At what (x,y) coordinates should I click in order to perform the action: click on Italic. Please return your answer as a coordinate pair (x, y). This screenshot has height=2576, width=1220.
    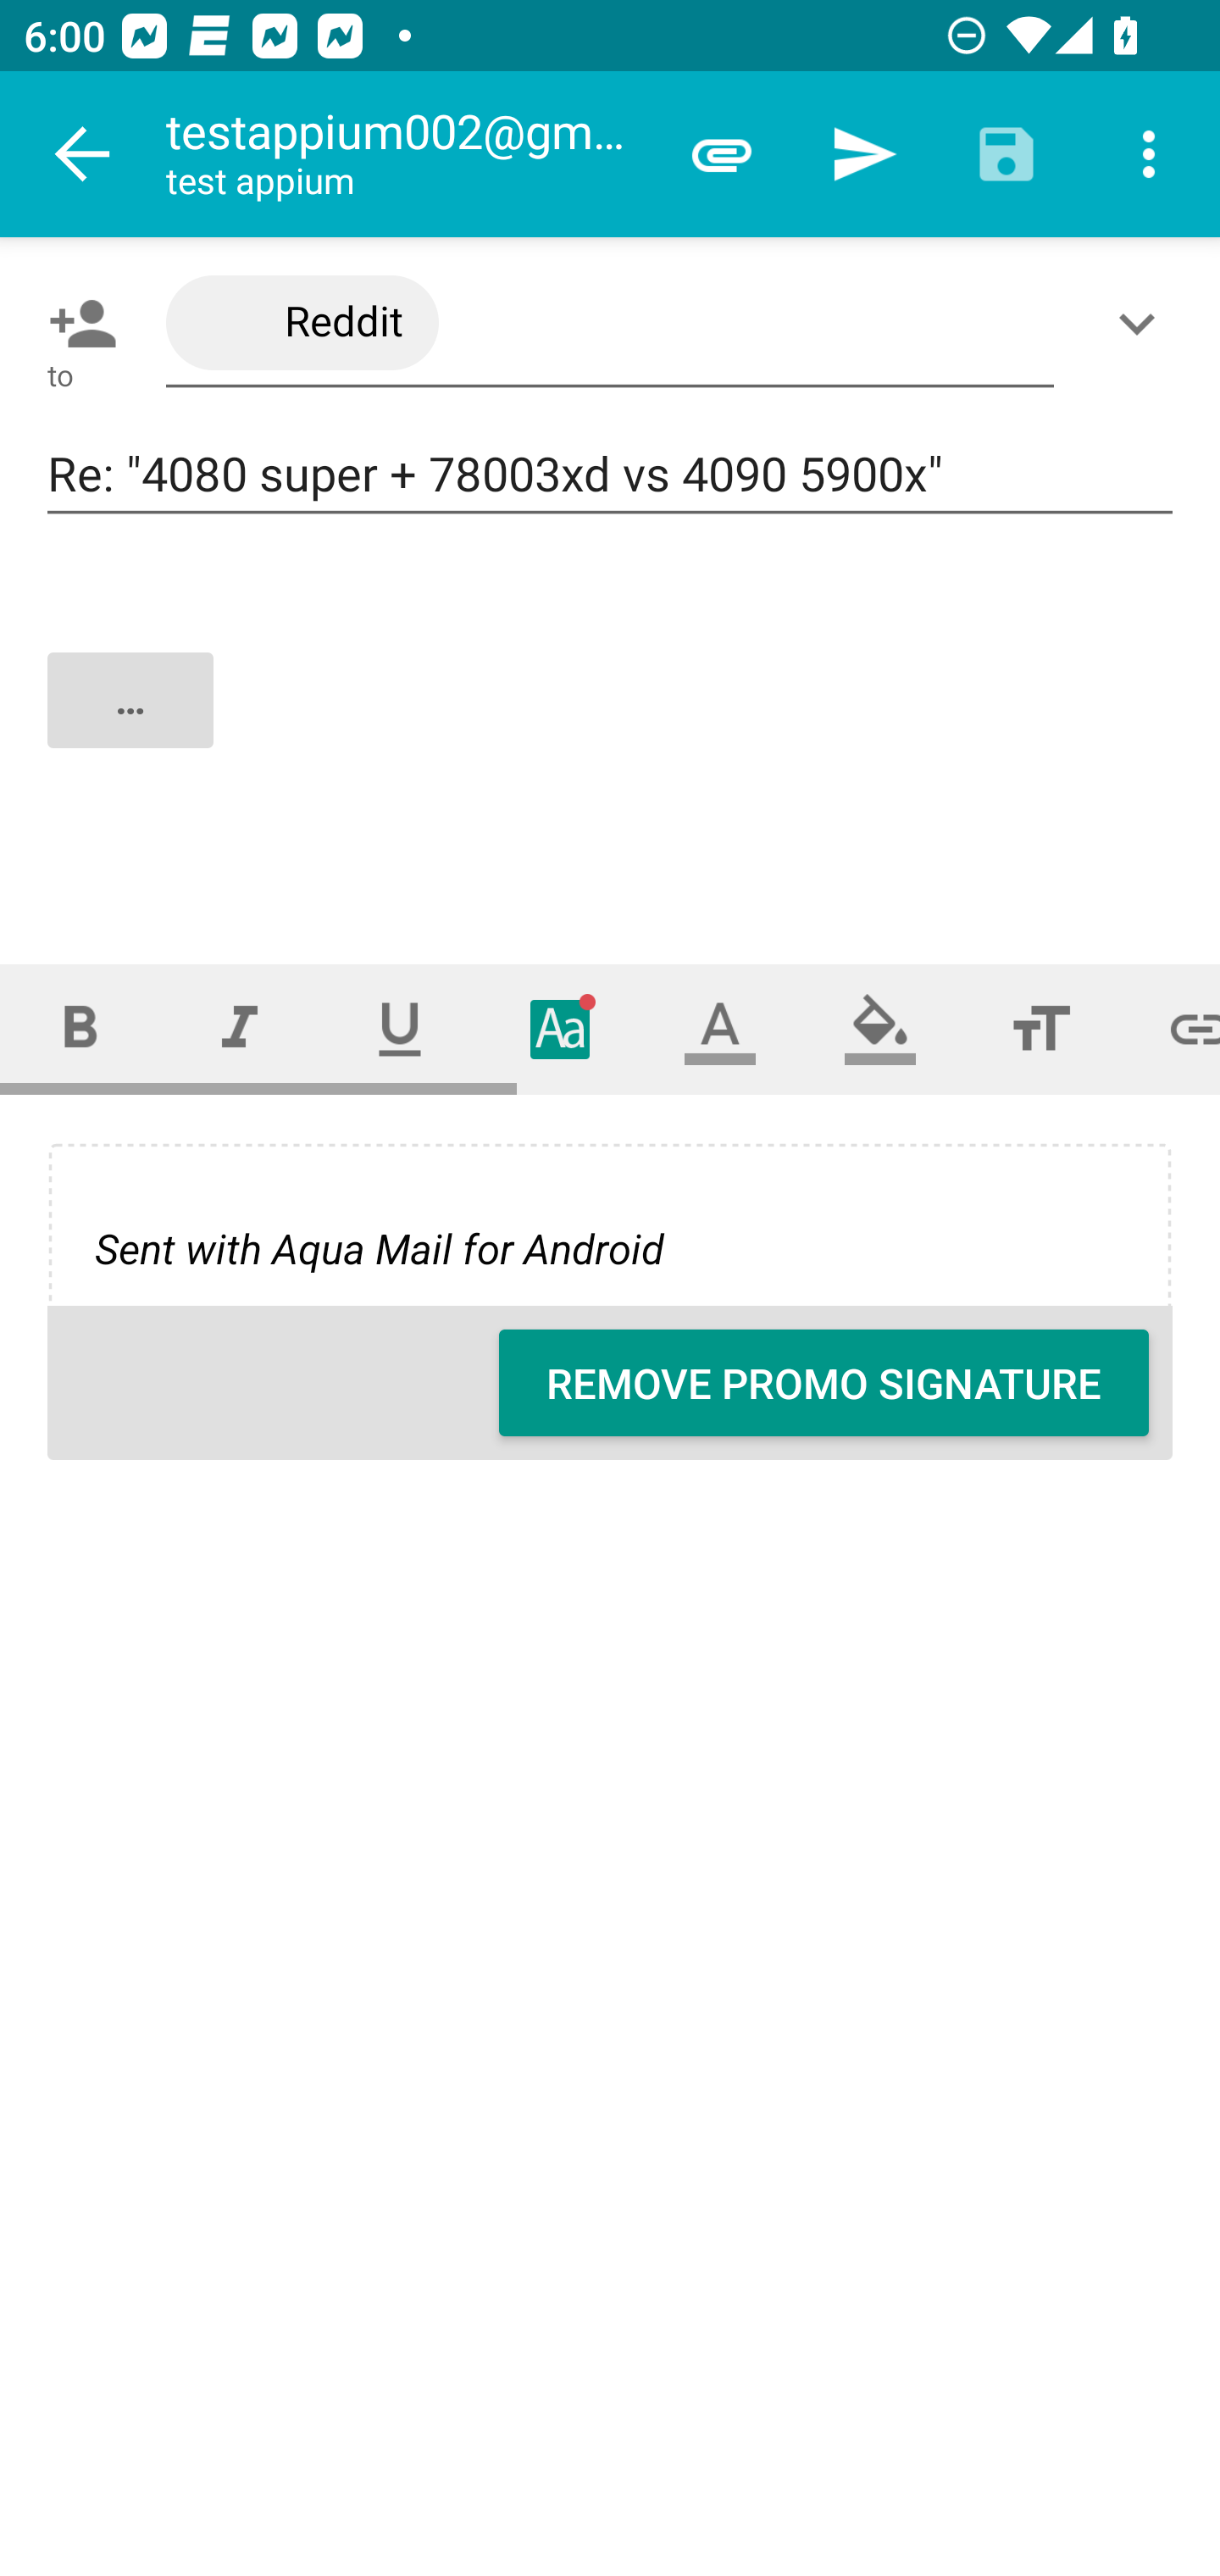
    Looking at the image, I should click on (239, 1029).